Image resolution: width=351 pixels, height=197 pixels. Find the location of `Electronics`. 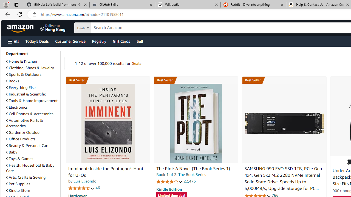

Electronics is located at coordinates (17, 107).